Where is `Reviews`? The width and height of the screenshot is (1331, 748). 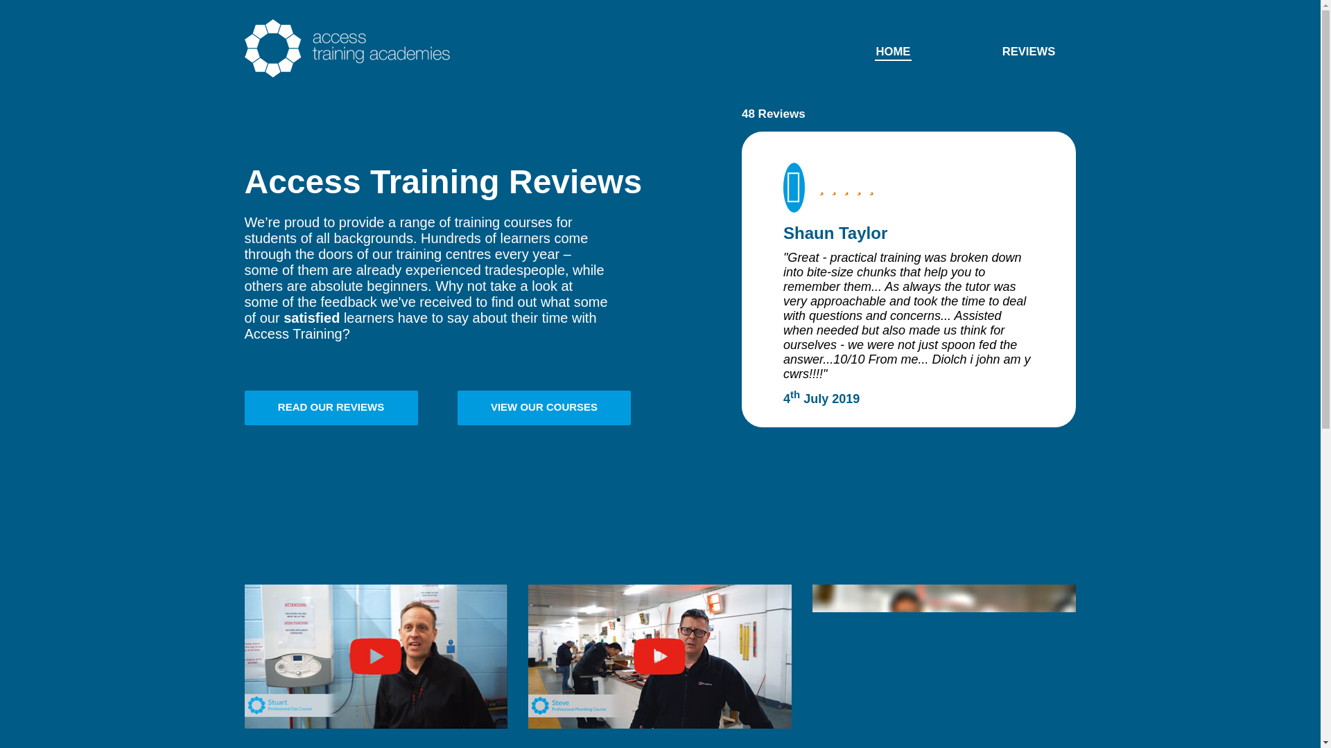 Reviews is located at coordinates (1029, 51).